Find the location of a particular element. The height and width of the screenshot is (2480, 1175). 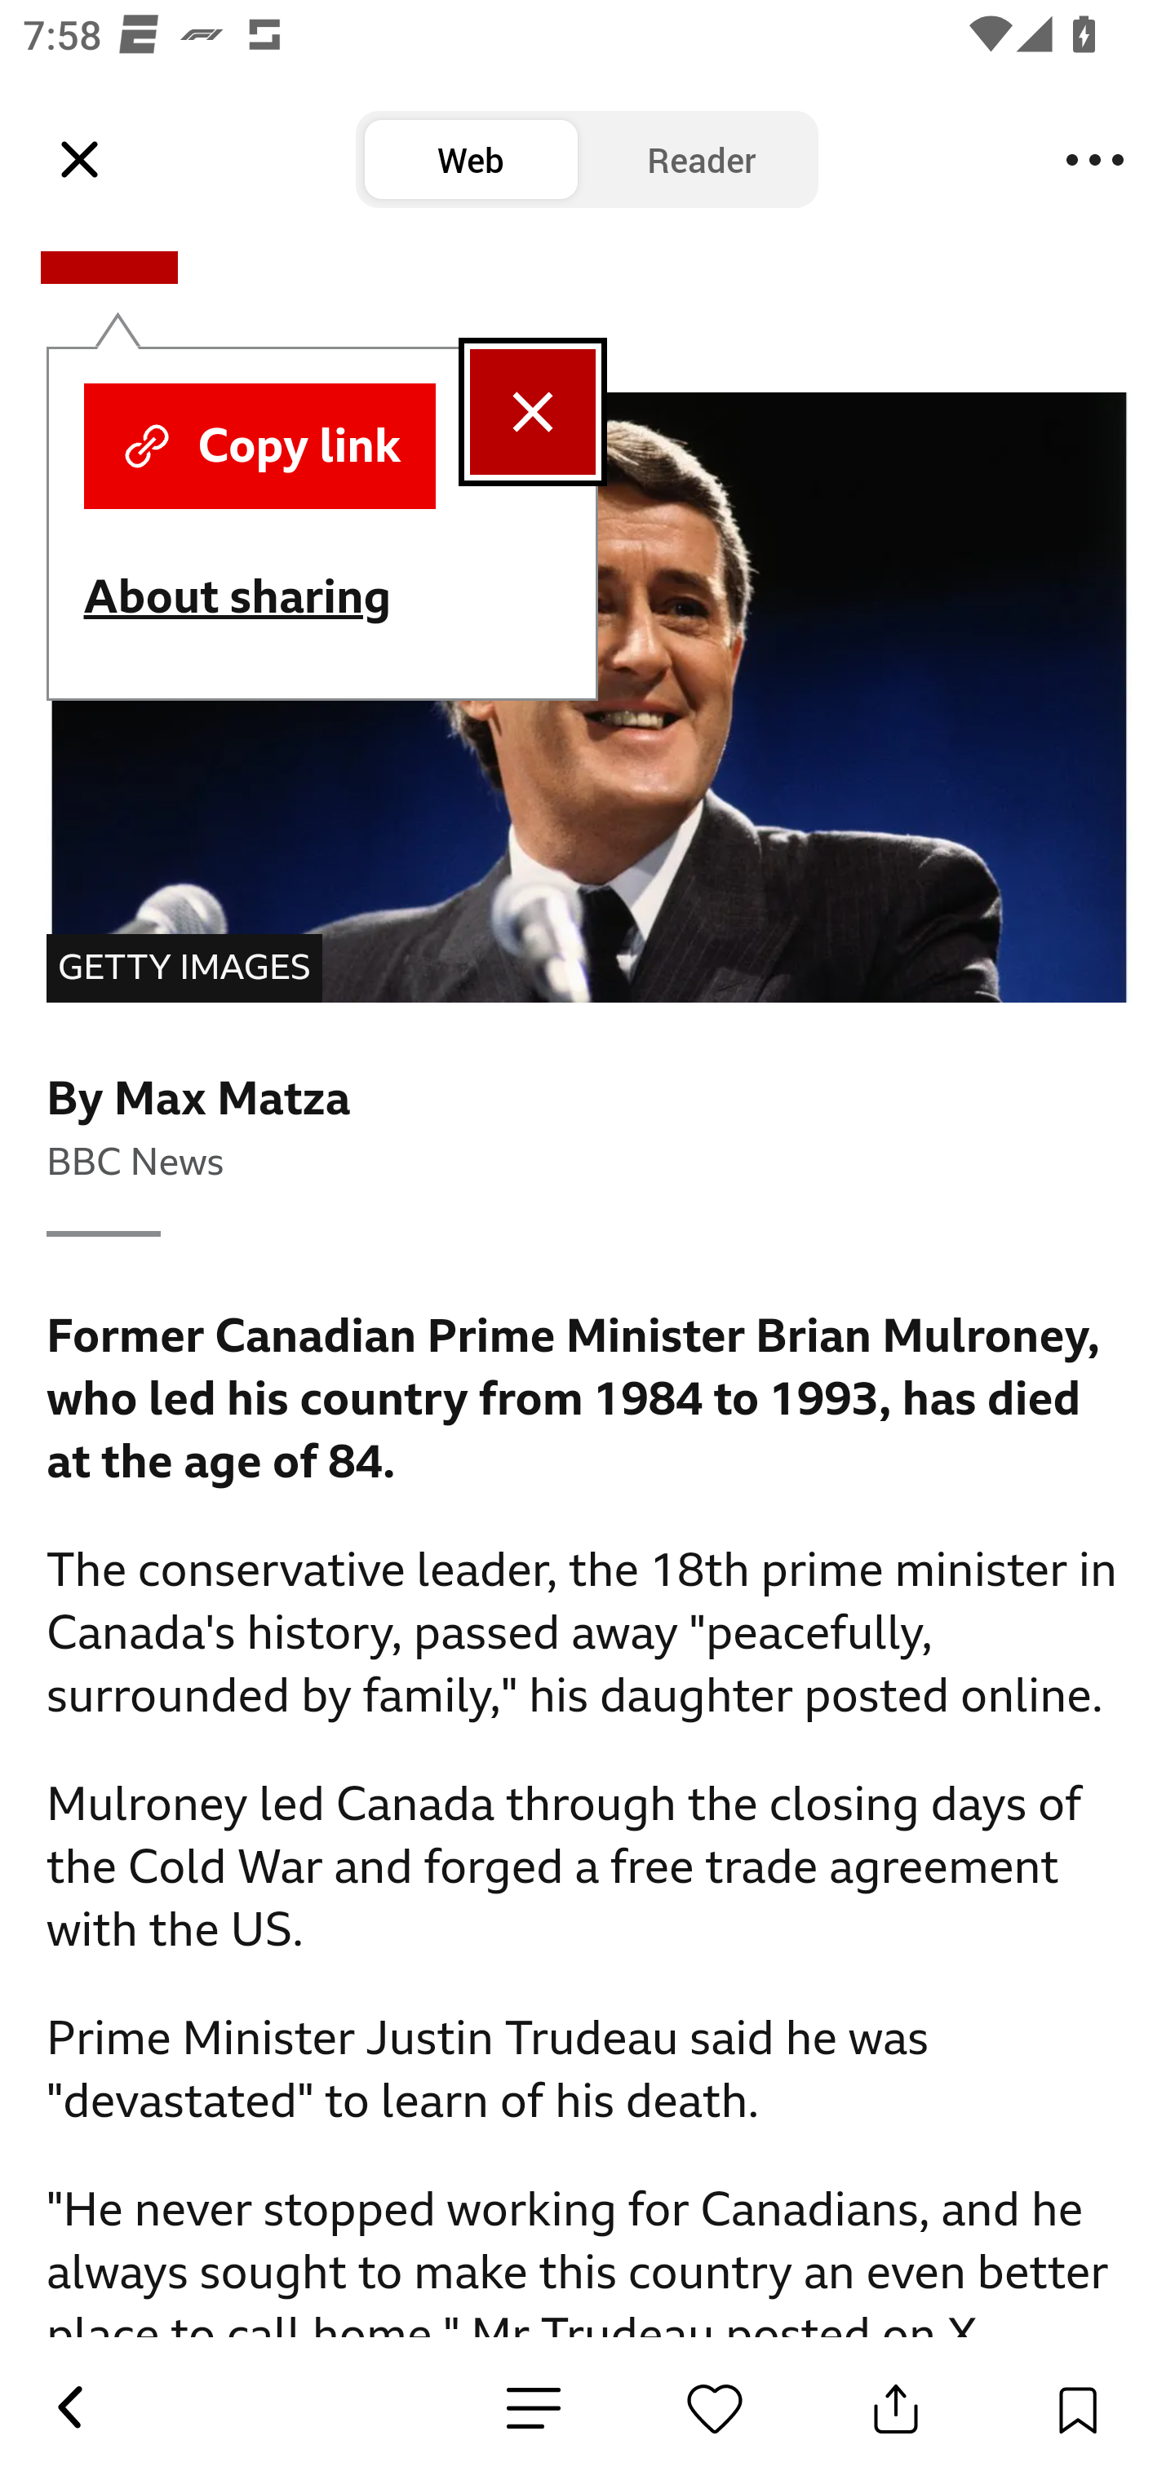

Back Button is located at coordinates (69, 2408).